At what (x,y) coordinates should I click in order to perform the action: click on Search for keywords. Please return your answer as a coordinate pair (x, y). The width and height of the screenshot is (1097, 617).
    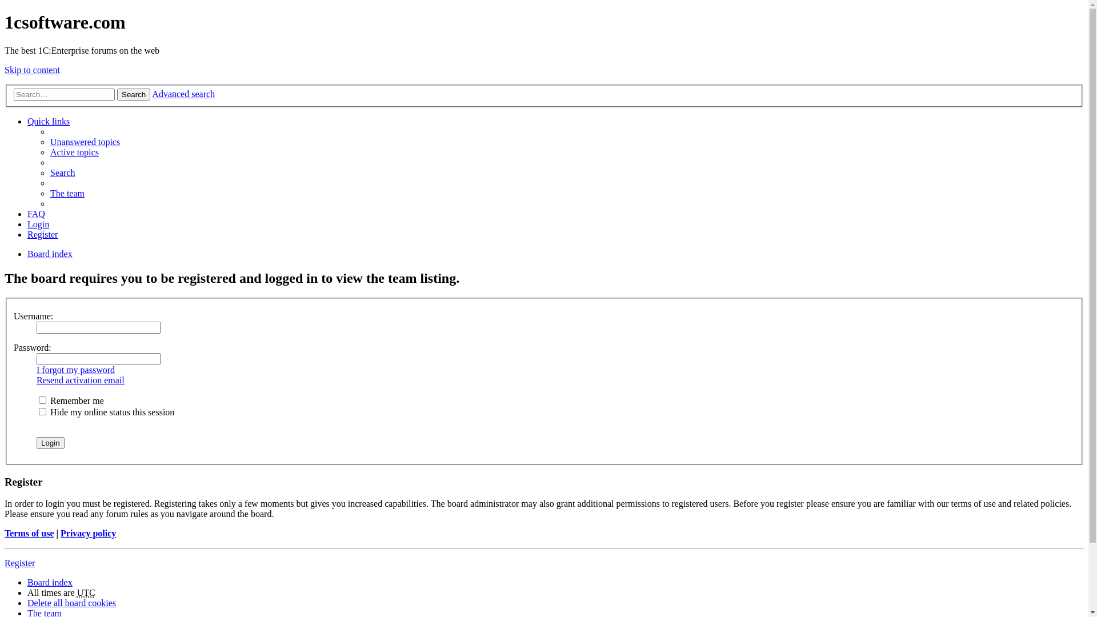
    Looking at the image, I should click on (64, 95).